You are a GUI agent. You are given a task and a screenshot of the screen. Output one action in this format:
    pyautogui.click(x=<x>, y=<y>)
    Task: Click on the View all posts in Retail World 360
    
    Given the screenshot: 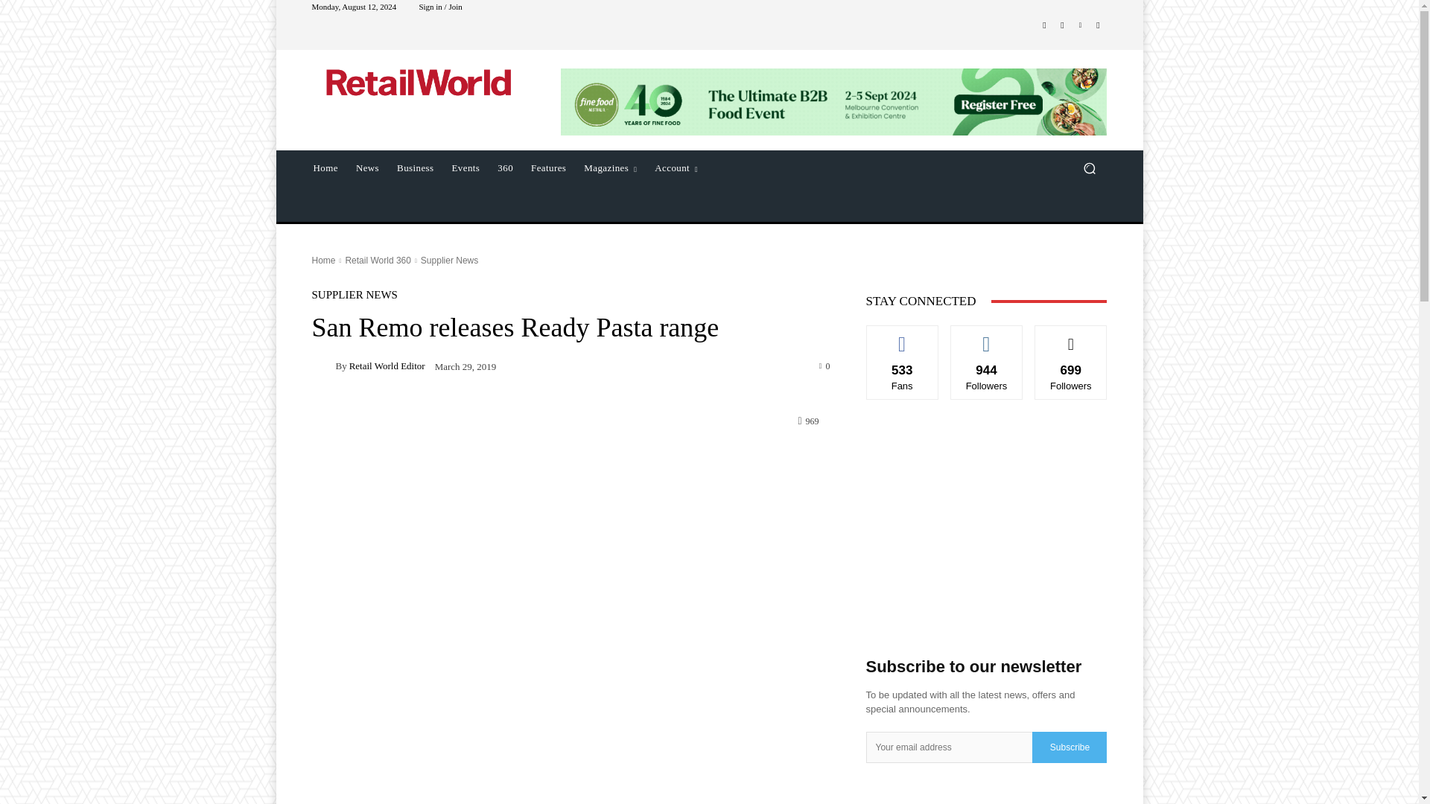 What is the action you would take?
    pyautogui.click(x=378, y=261)
    